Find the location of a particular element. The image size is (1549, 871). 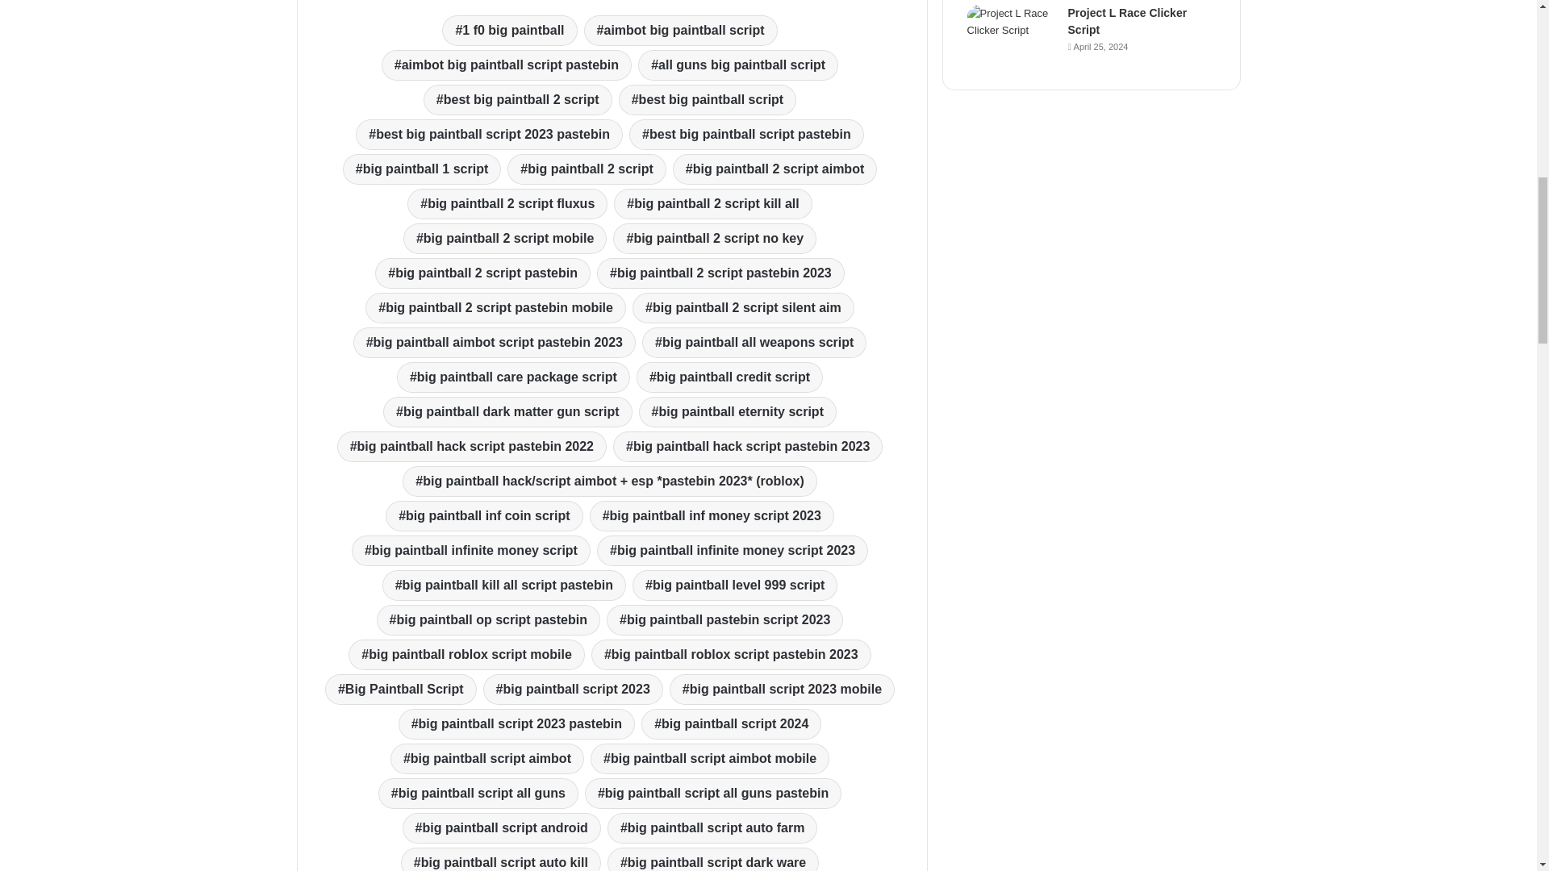

big paintball 2 script is located at coordinates (587, 169).